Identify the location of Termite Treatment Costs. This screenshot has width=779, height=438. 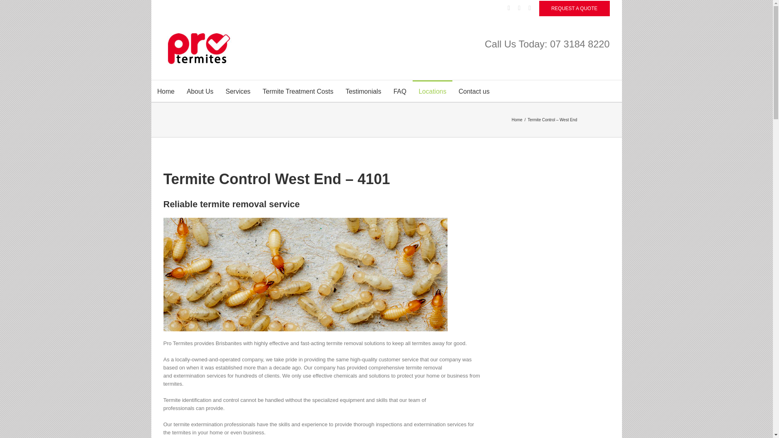
(297, 91).